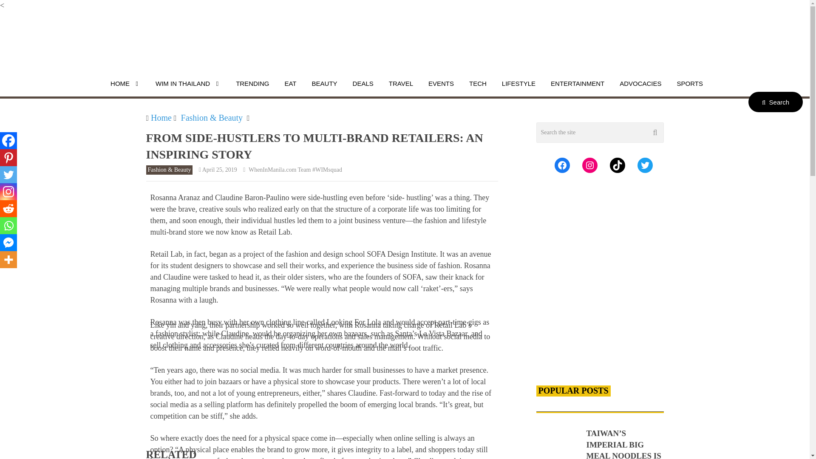 The width and height of the screenshot is (816, 459). What do you see at coordinates (8, 174) in the screenshot?
I see `Twitter` at bounding box center [8, 174].